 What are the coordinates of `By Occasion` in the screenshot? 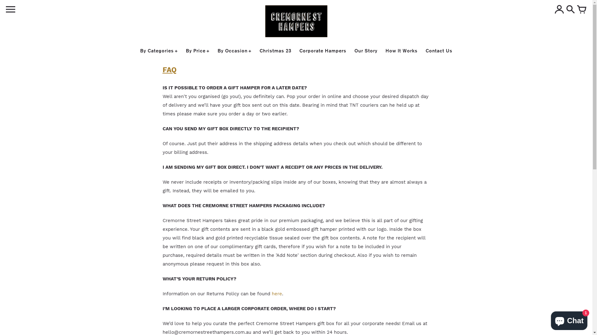 It's located at (234, 51).